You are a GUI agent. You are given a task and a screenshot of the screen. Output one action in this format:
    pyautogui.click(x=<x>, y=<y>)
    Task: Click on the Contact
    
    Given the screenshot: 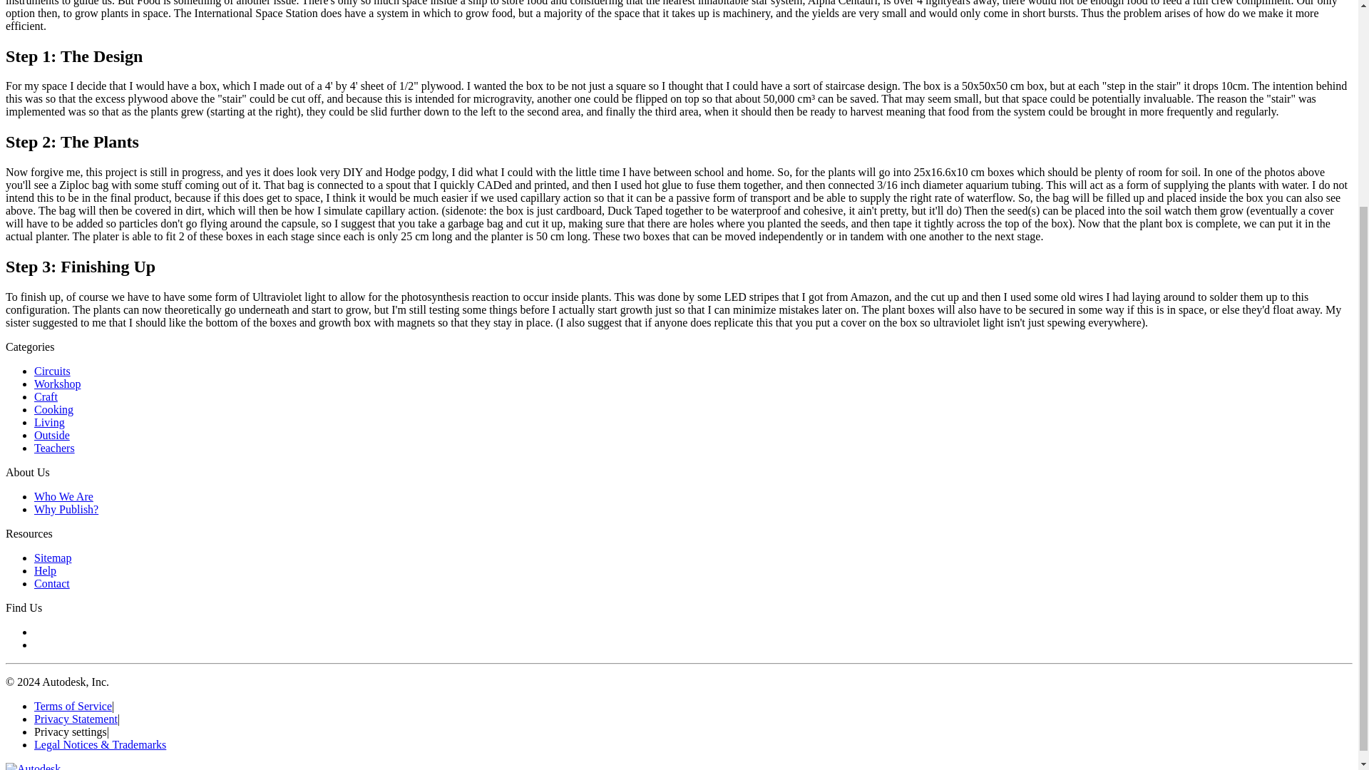 What is the action you would take?
    pyautogui.click(x=51, y=583)
    